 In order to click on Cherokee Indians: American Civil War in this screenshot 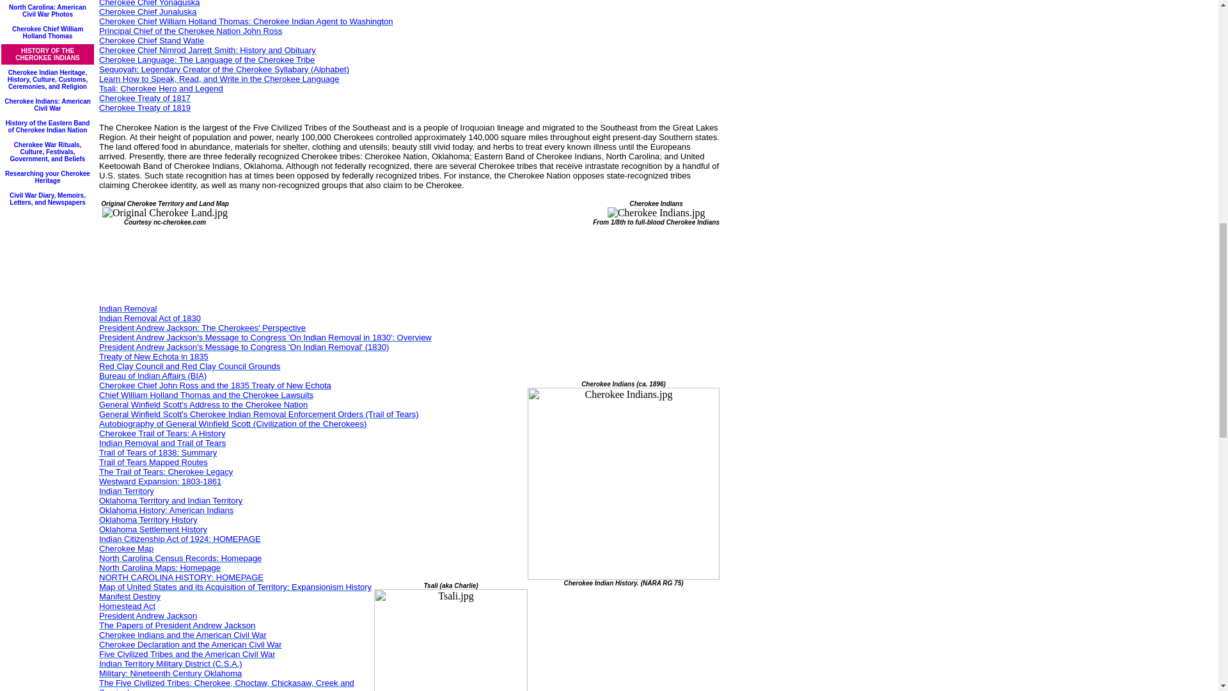, I will do `click(47, 104)`.